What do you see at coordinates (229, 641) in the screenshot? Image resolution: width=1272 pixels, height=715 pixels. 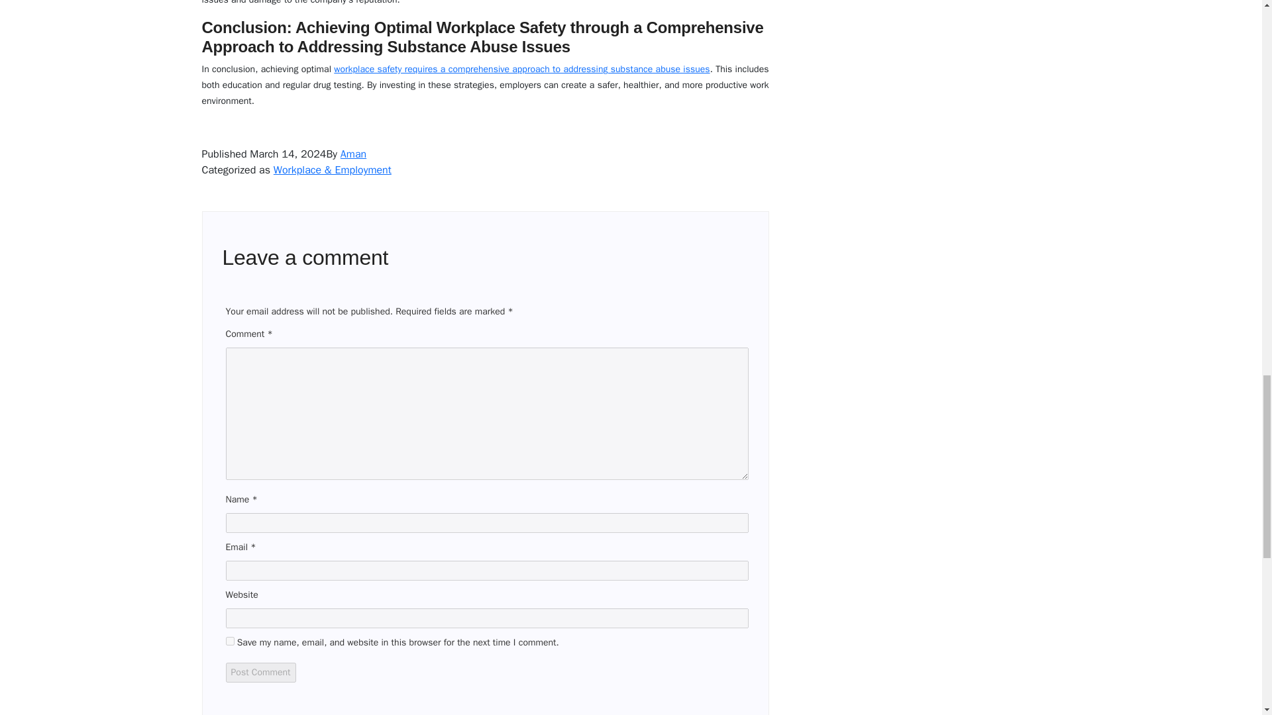 I see `yes` at bounding box center [229, 641].